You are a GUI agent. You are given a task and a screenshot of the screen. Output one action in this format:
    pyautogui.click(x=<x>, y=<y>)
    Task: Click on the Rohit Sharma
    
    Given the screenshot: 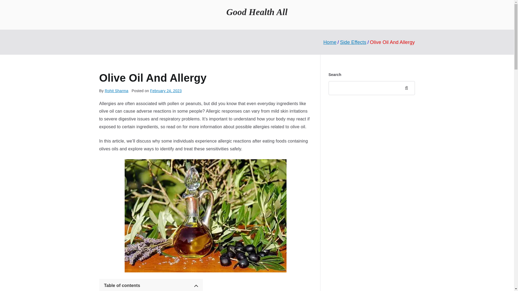 What is the action you would take?
    pyautogui.click(x=117, y=91)
    